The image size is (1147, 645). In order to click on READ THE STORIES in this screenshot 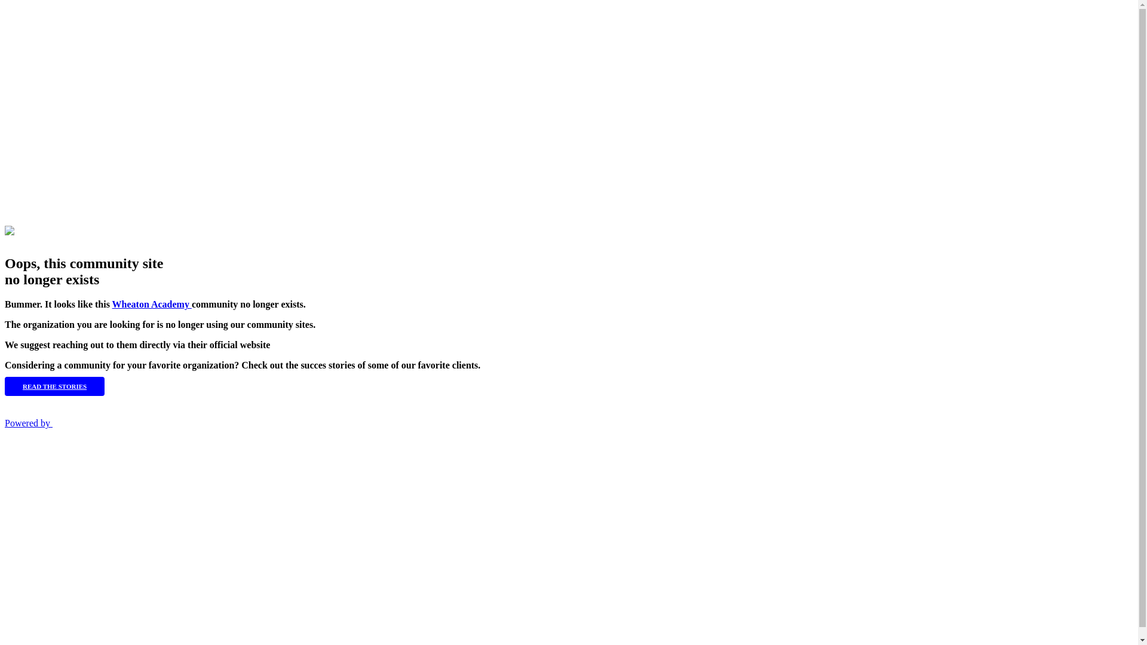, I will do `click(55, 386)`.